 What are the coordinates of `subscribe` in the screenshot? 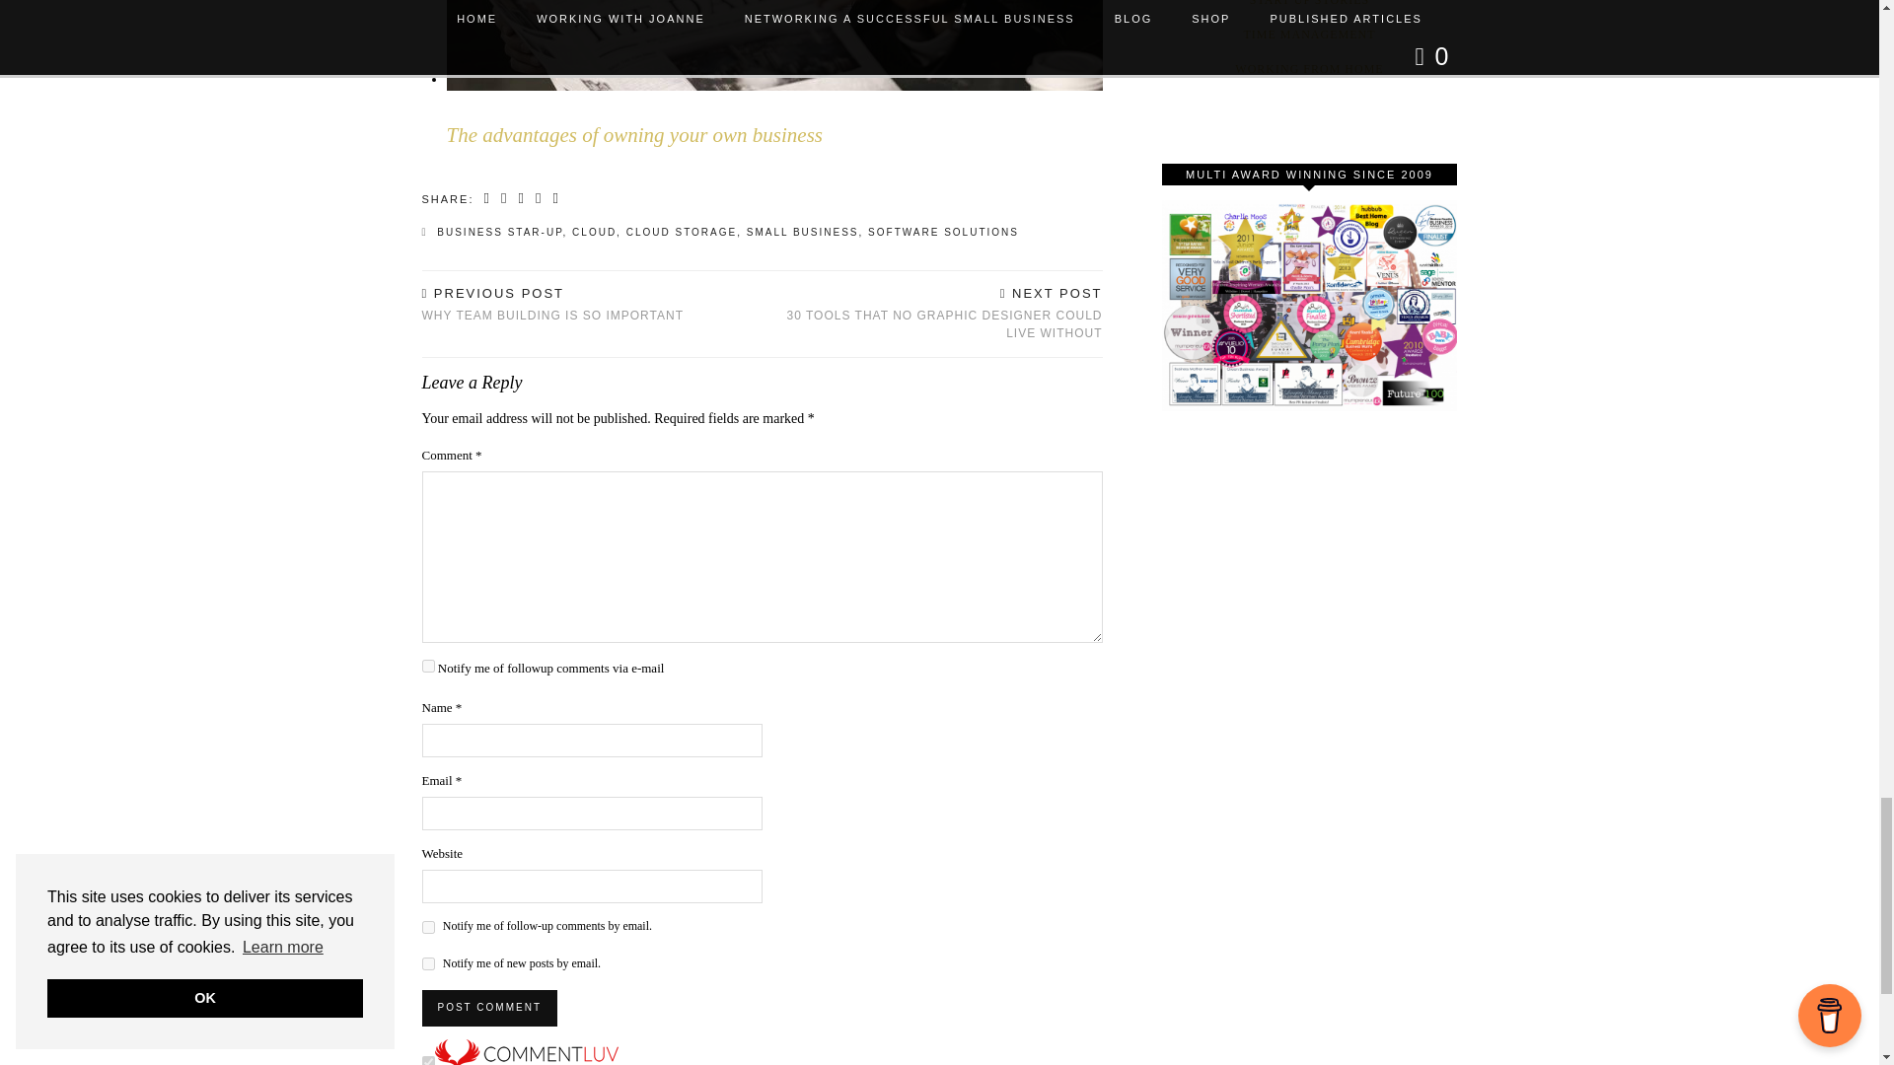 It's located at (428, 927).